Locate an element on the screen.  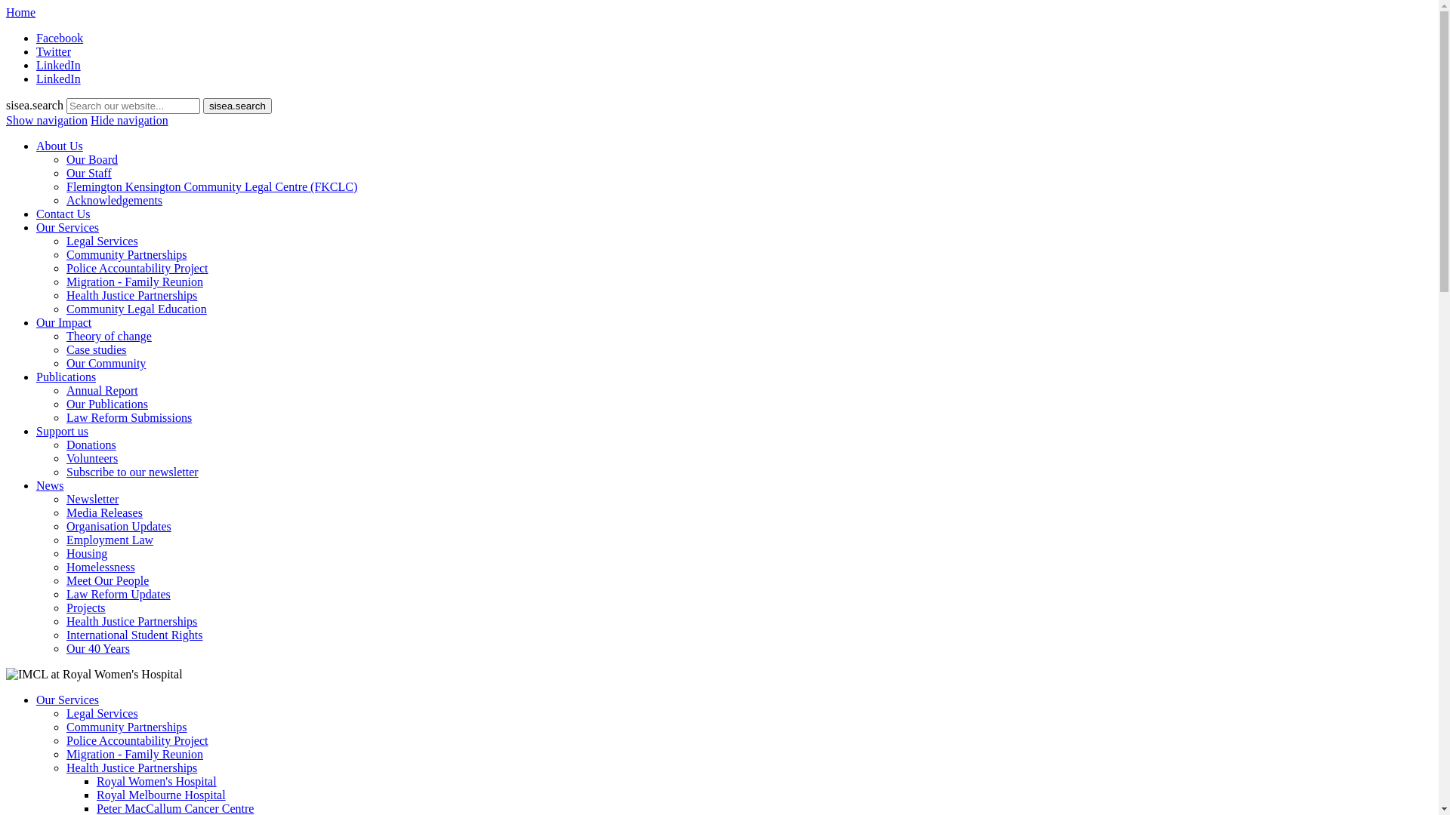
Facebook is located at coordinates (60, 38).